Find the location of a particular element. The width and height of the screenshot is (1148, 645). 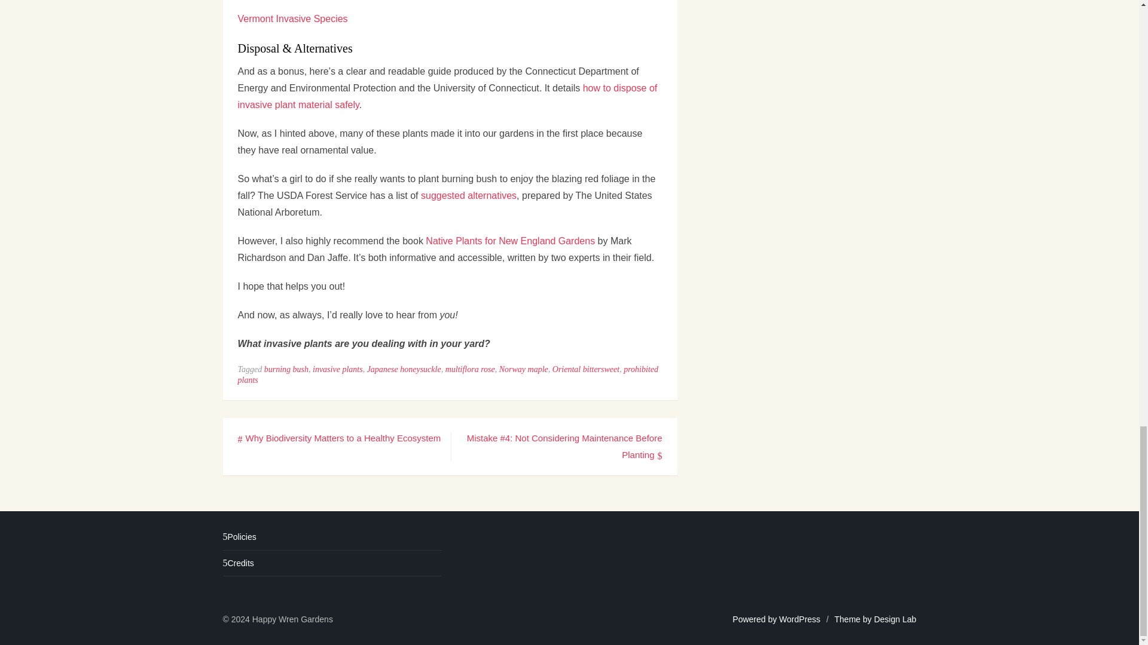

suggested alternatives is located at coordinates (469, 195).